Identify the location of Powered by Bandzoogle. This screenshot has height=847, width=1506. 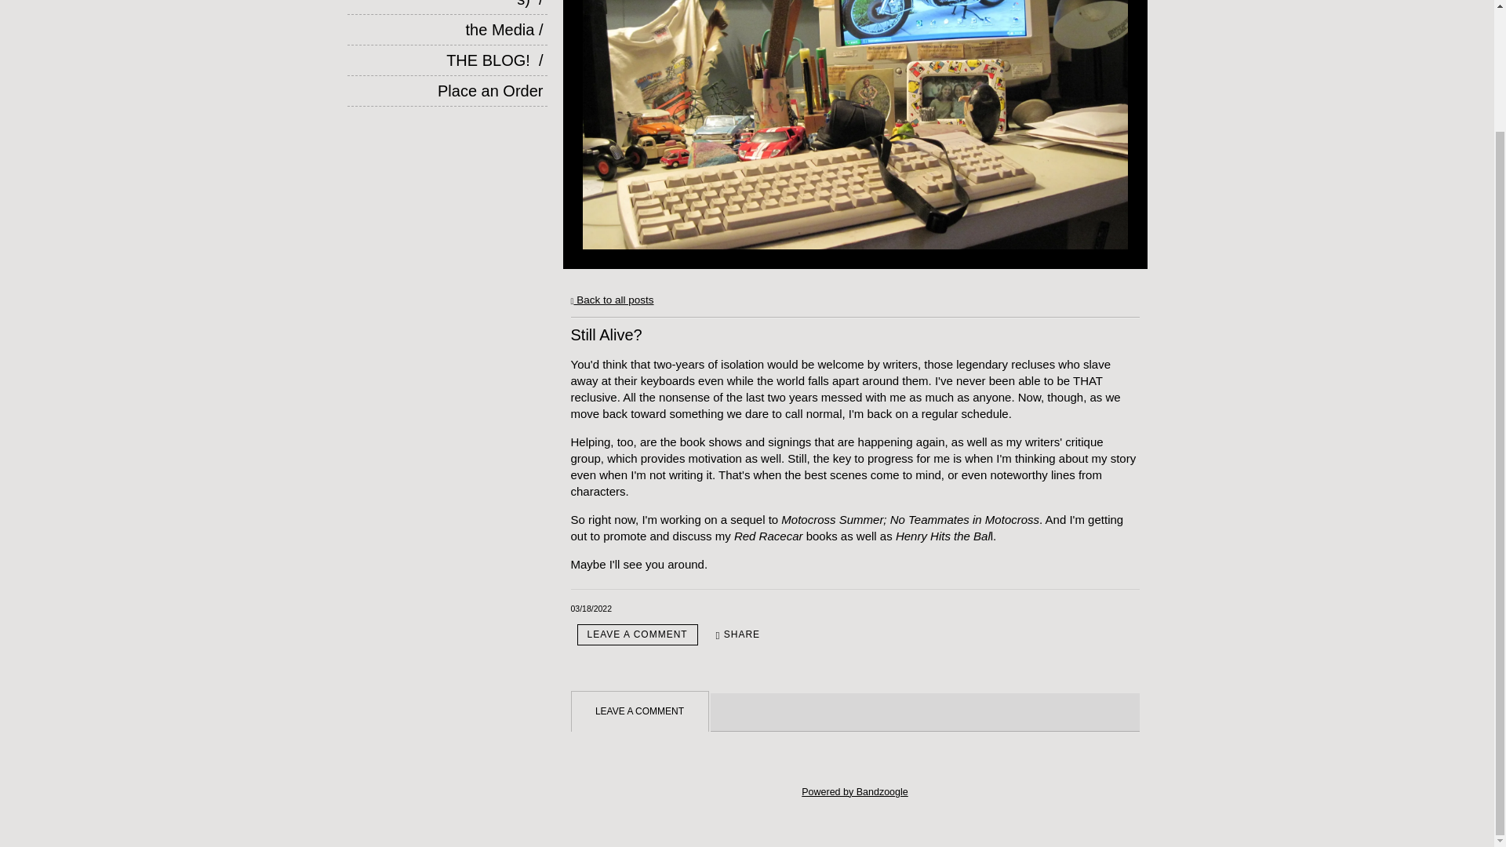
(854, 792).